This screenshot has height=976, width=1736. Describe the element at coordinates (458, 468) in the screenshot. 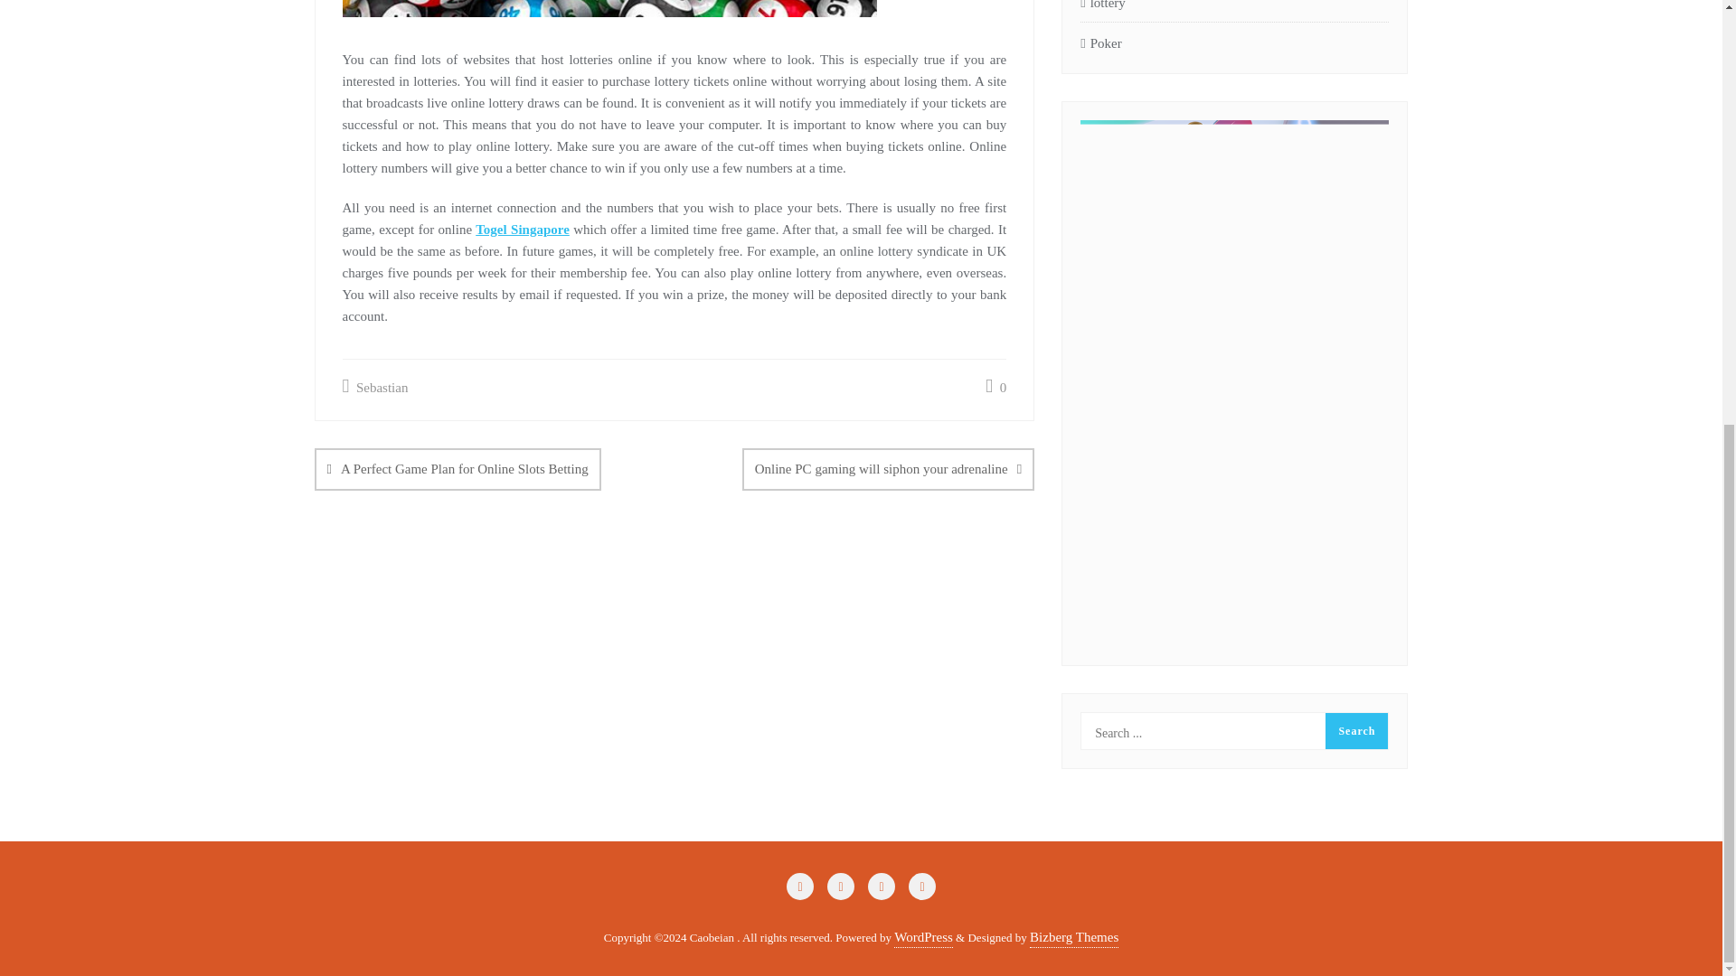

I see `A Perfect Game Plan for Online Slots Betting` at that location.